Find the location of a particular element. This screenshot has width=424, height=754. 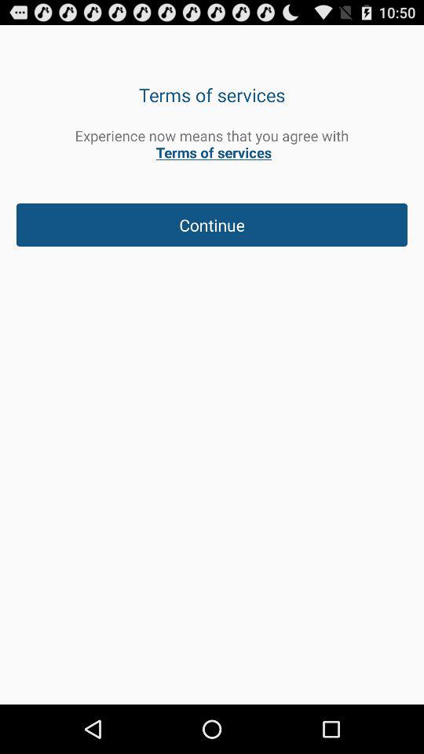

flip to experience now means is located at coordinates (212, 144).